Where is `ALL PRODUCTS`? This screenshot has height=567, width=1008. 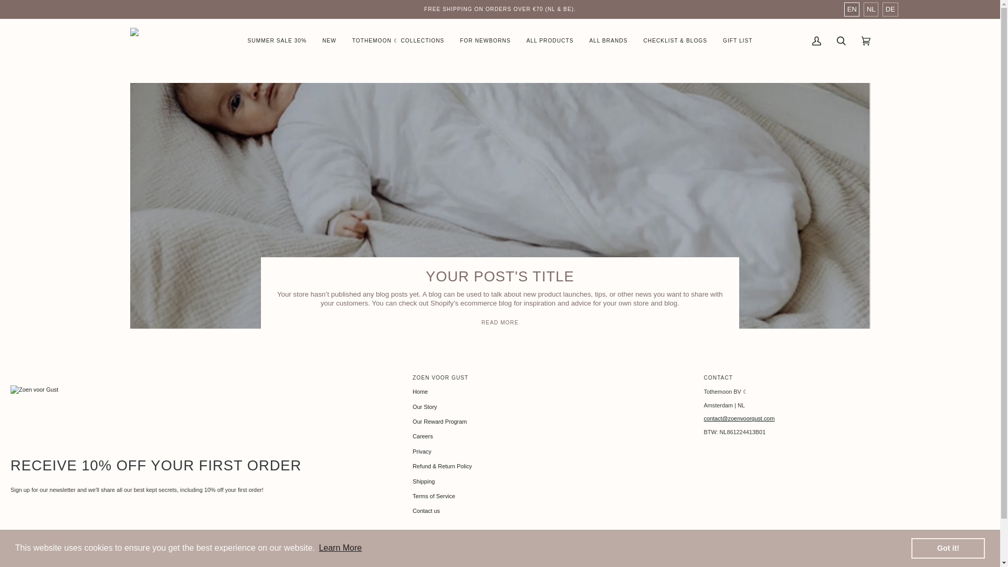
ALL PRODUCTS is located at coordinates (550, 41).